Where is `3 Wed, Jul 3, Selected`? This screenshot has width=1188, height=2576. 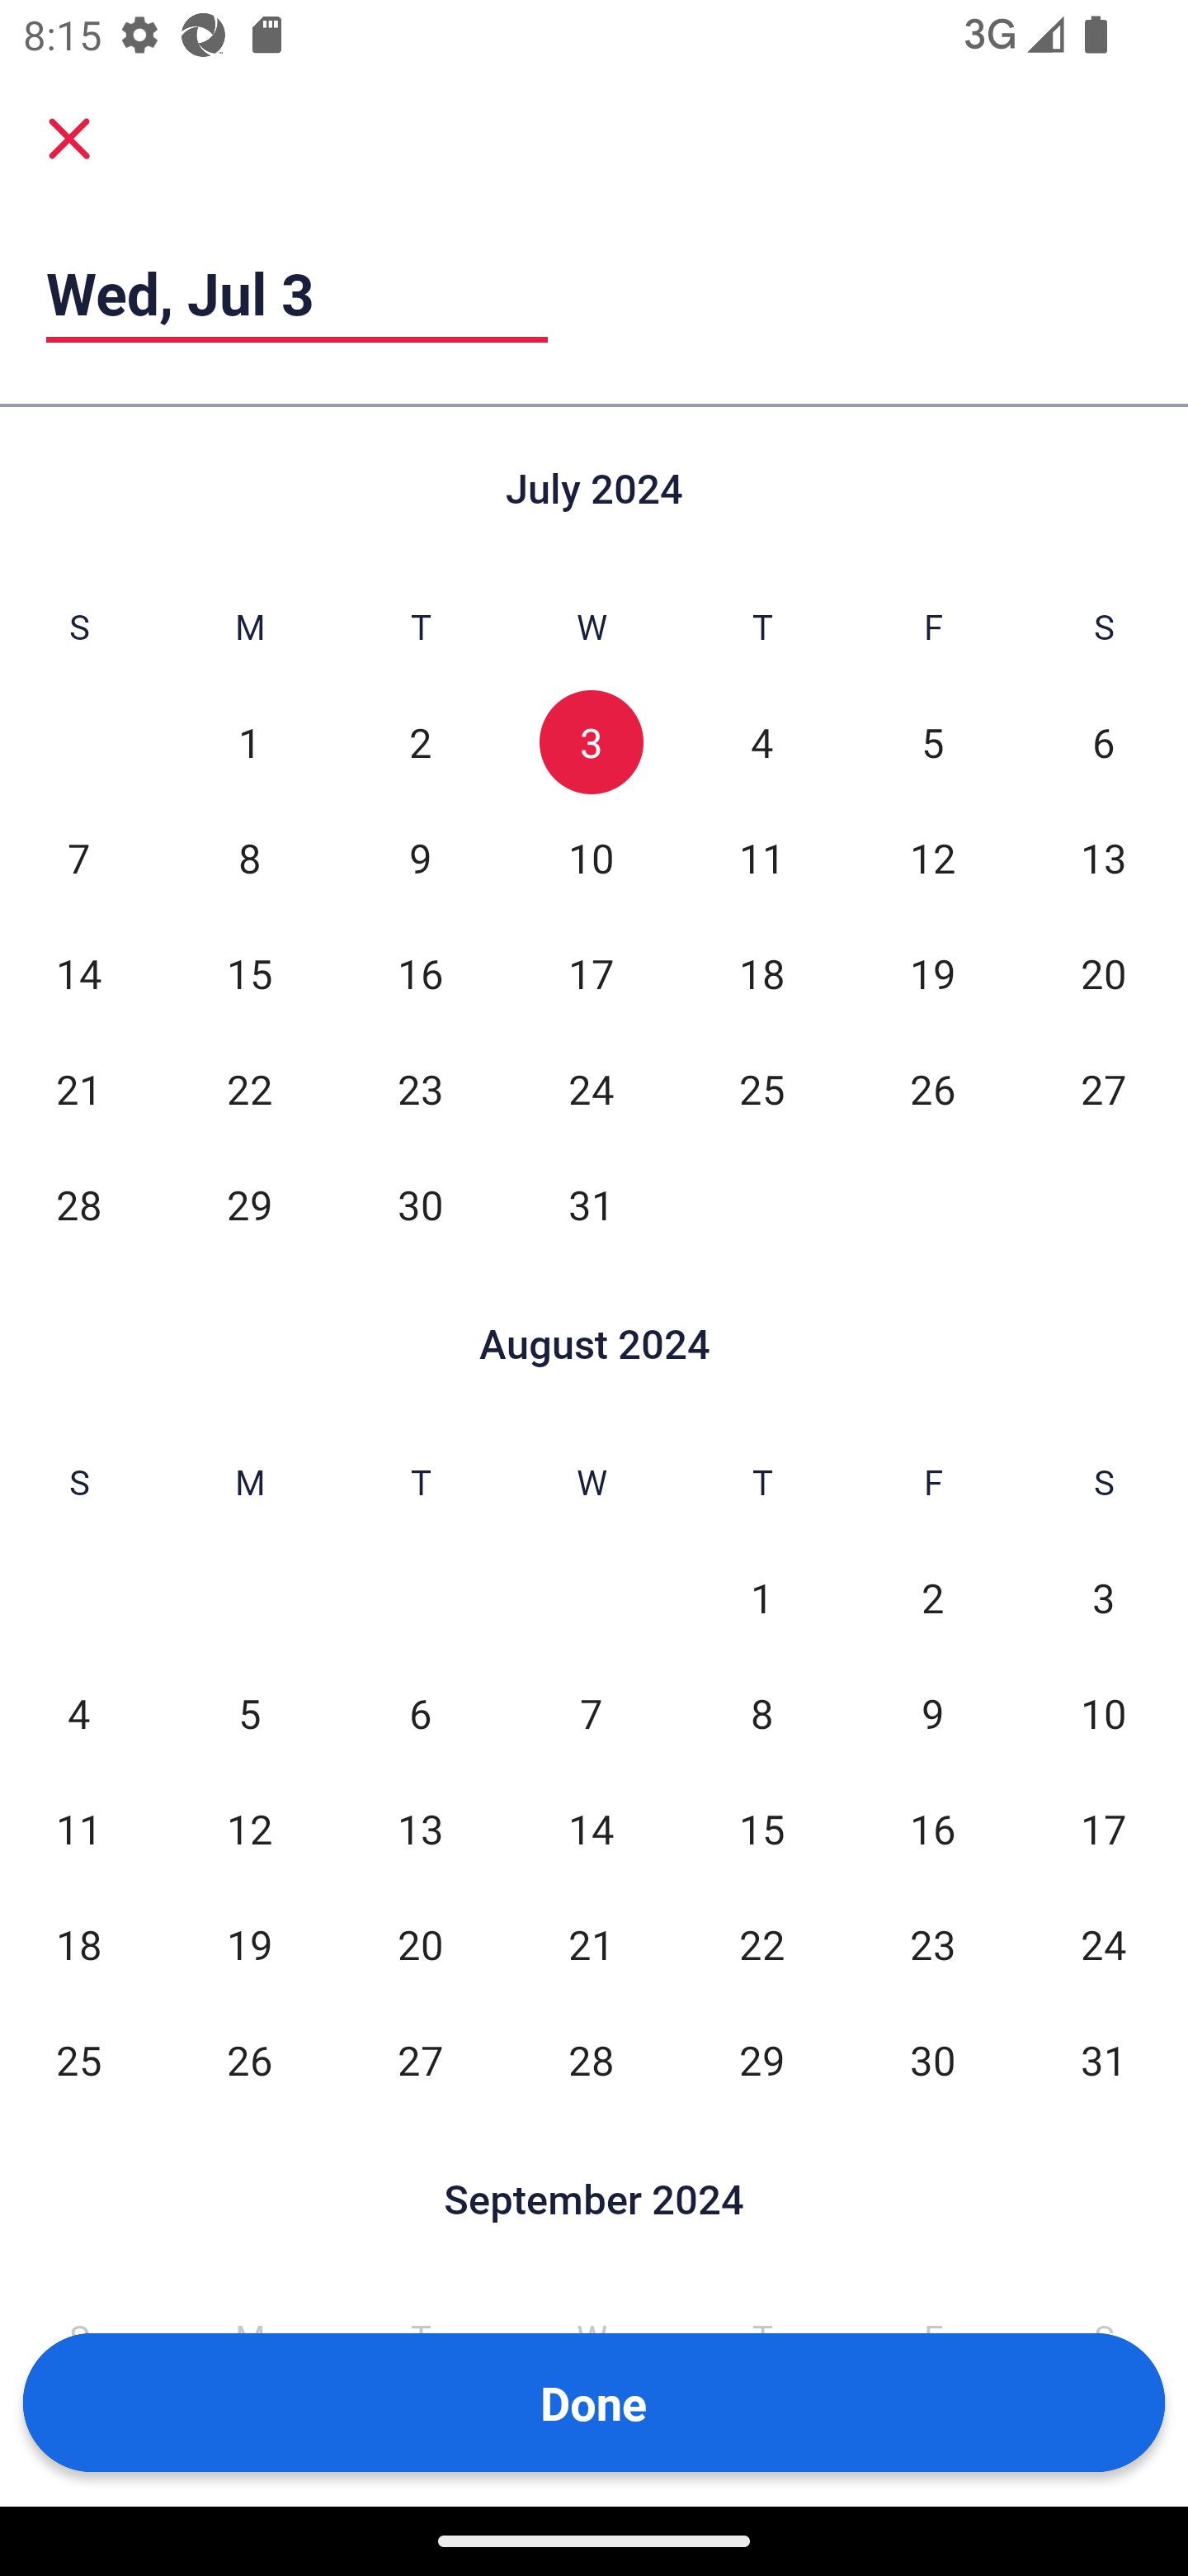 3 Wed, Jul 3, Selected is located at coordinates (591, 743).